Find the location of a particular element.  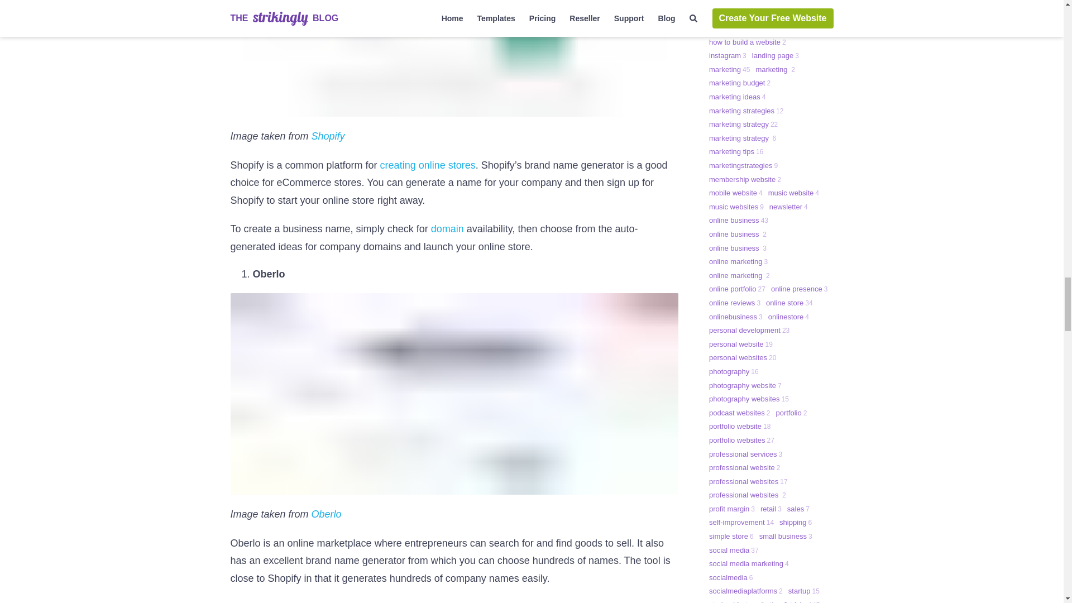

creating online stores is located at coordinates (428, 165).